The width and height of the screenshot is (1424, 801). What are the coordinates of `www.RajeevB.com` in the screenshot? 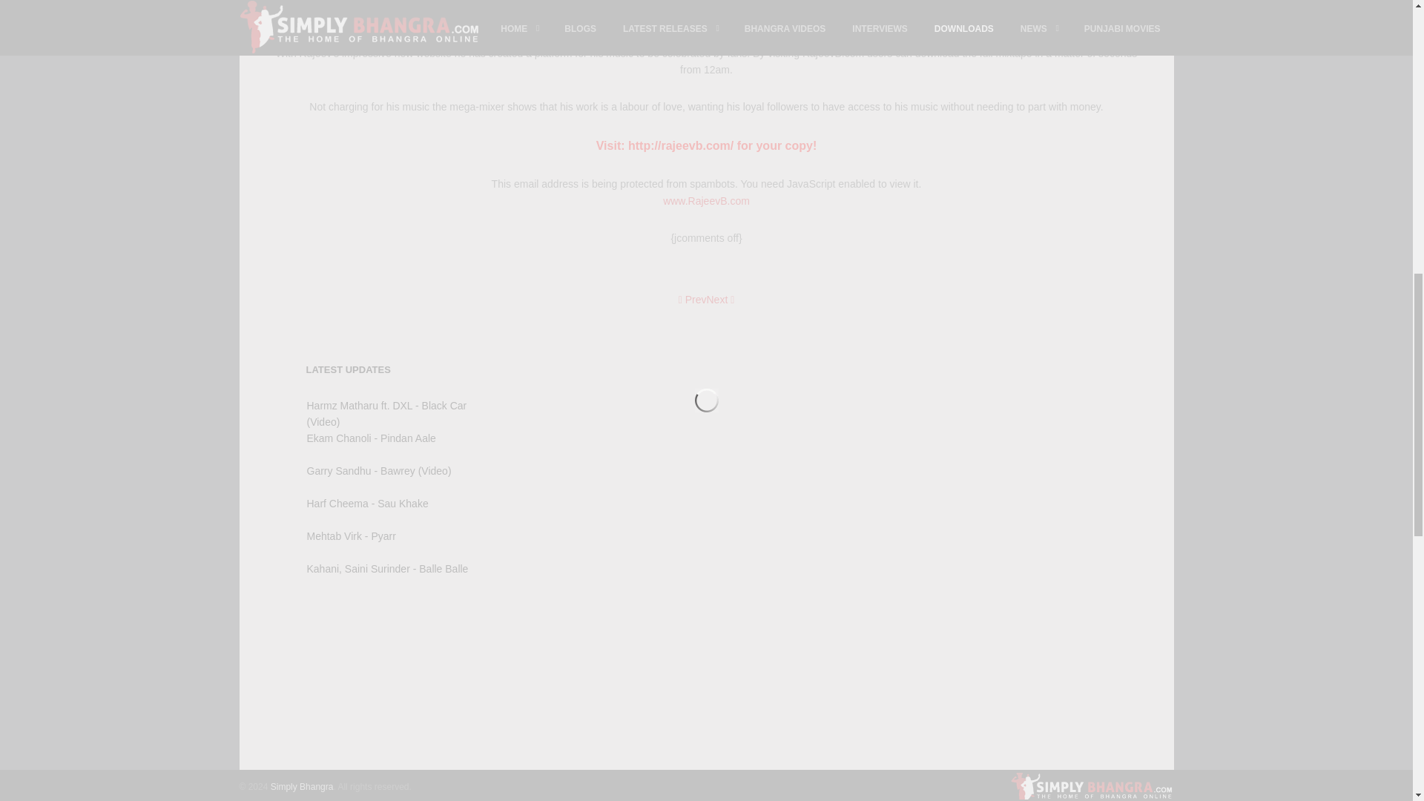 It's located at (706, 200).